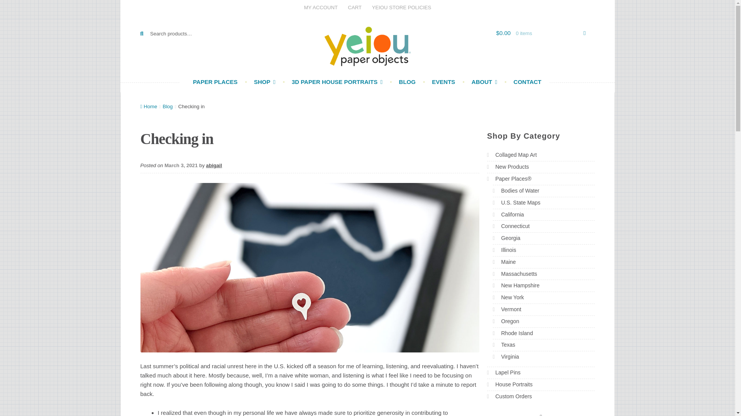 The width and height of the screenshot is (741, 416). I want to click on CART, so click(355, 7).